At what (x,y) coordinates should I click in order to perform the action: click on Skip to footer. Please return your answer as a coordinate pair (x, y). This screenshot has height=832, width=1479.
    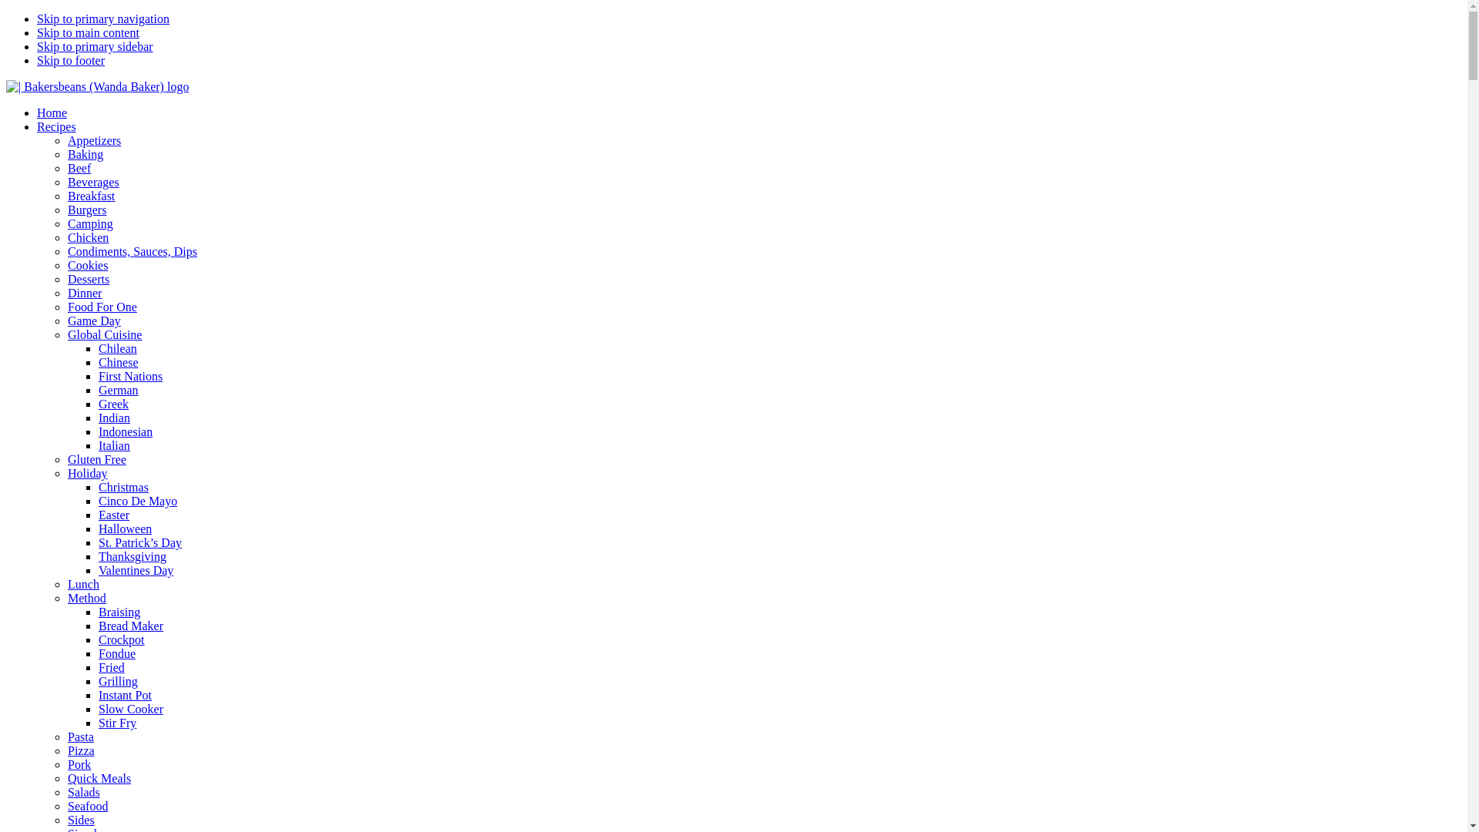
    Looking at the image, I should click on (71, 60).